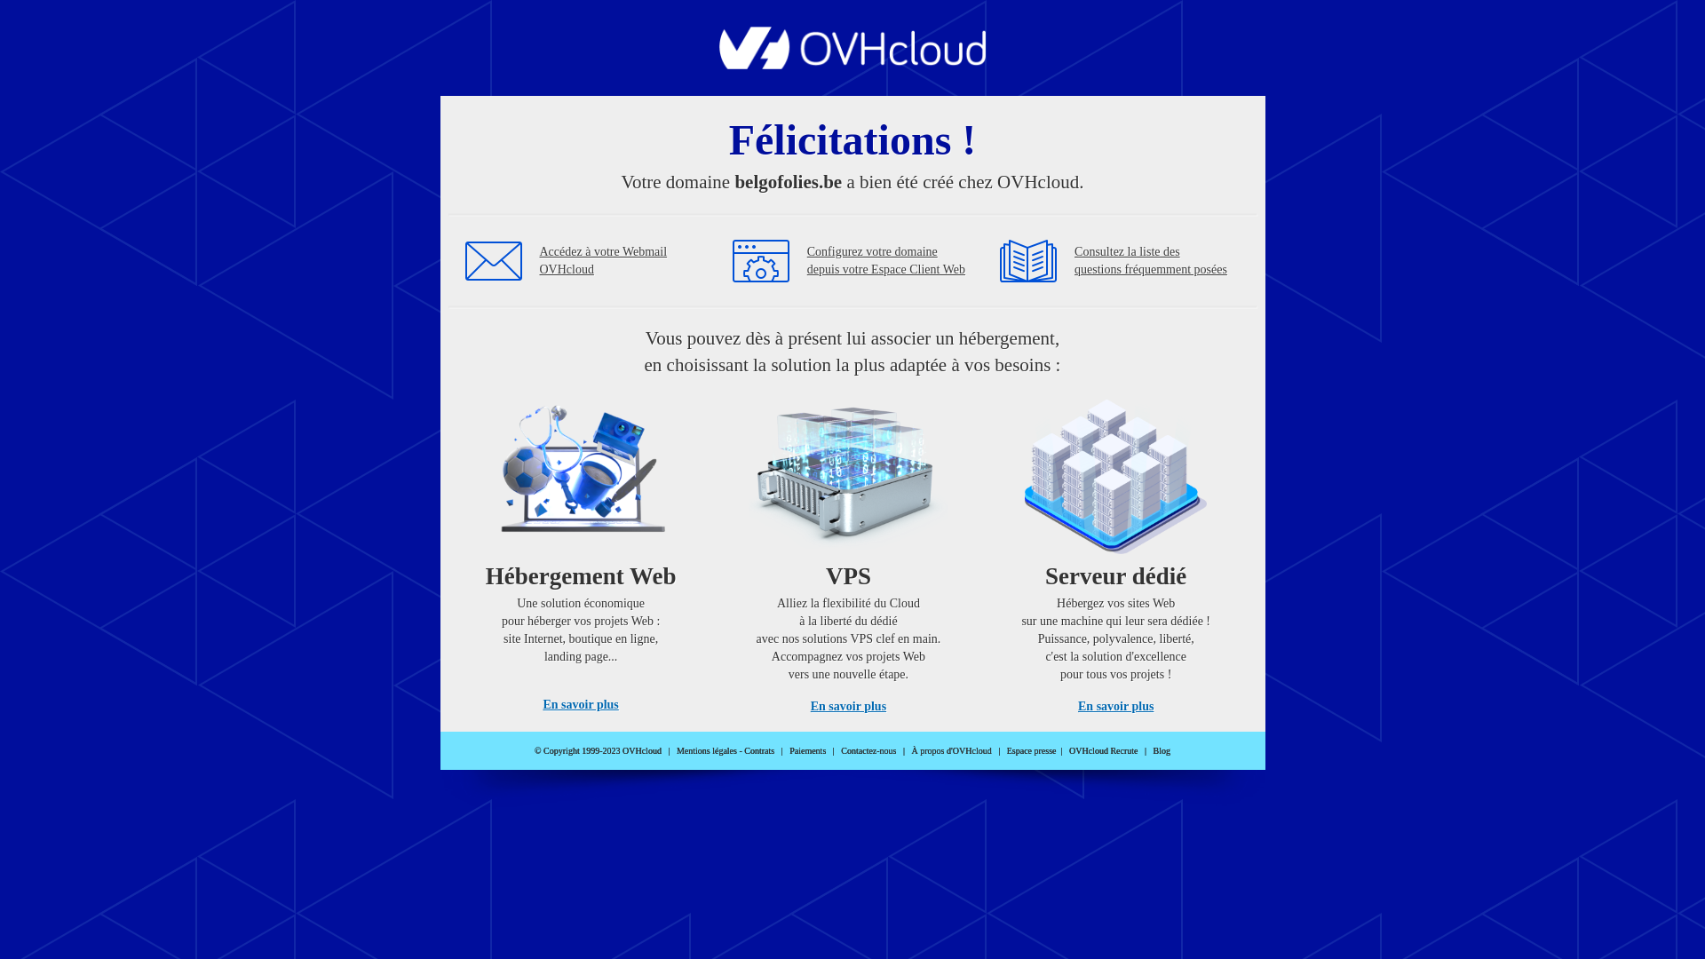 The width and height of the screenshot is (1705, 959). I want to click on En savoir plus, so click(581, 705).